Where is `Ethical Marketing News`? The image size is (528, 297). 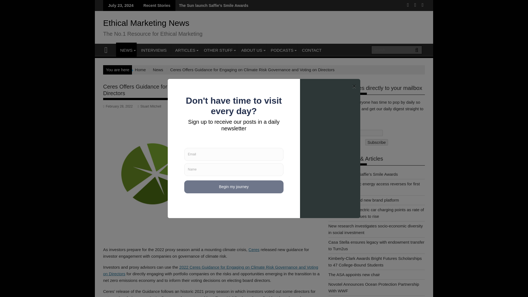
Ethical Marketing News is located at coordinates (146, 23).